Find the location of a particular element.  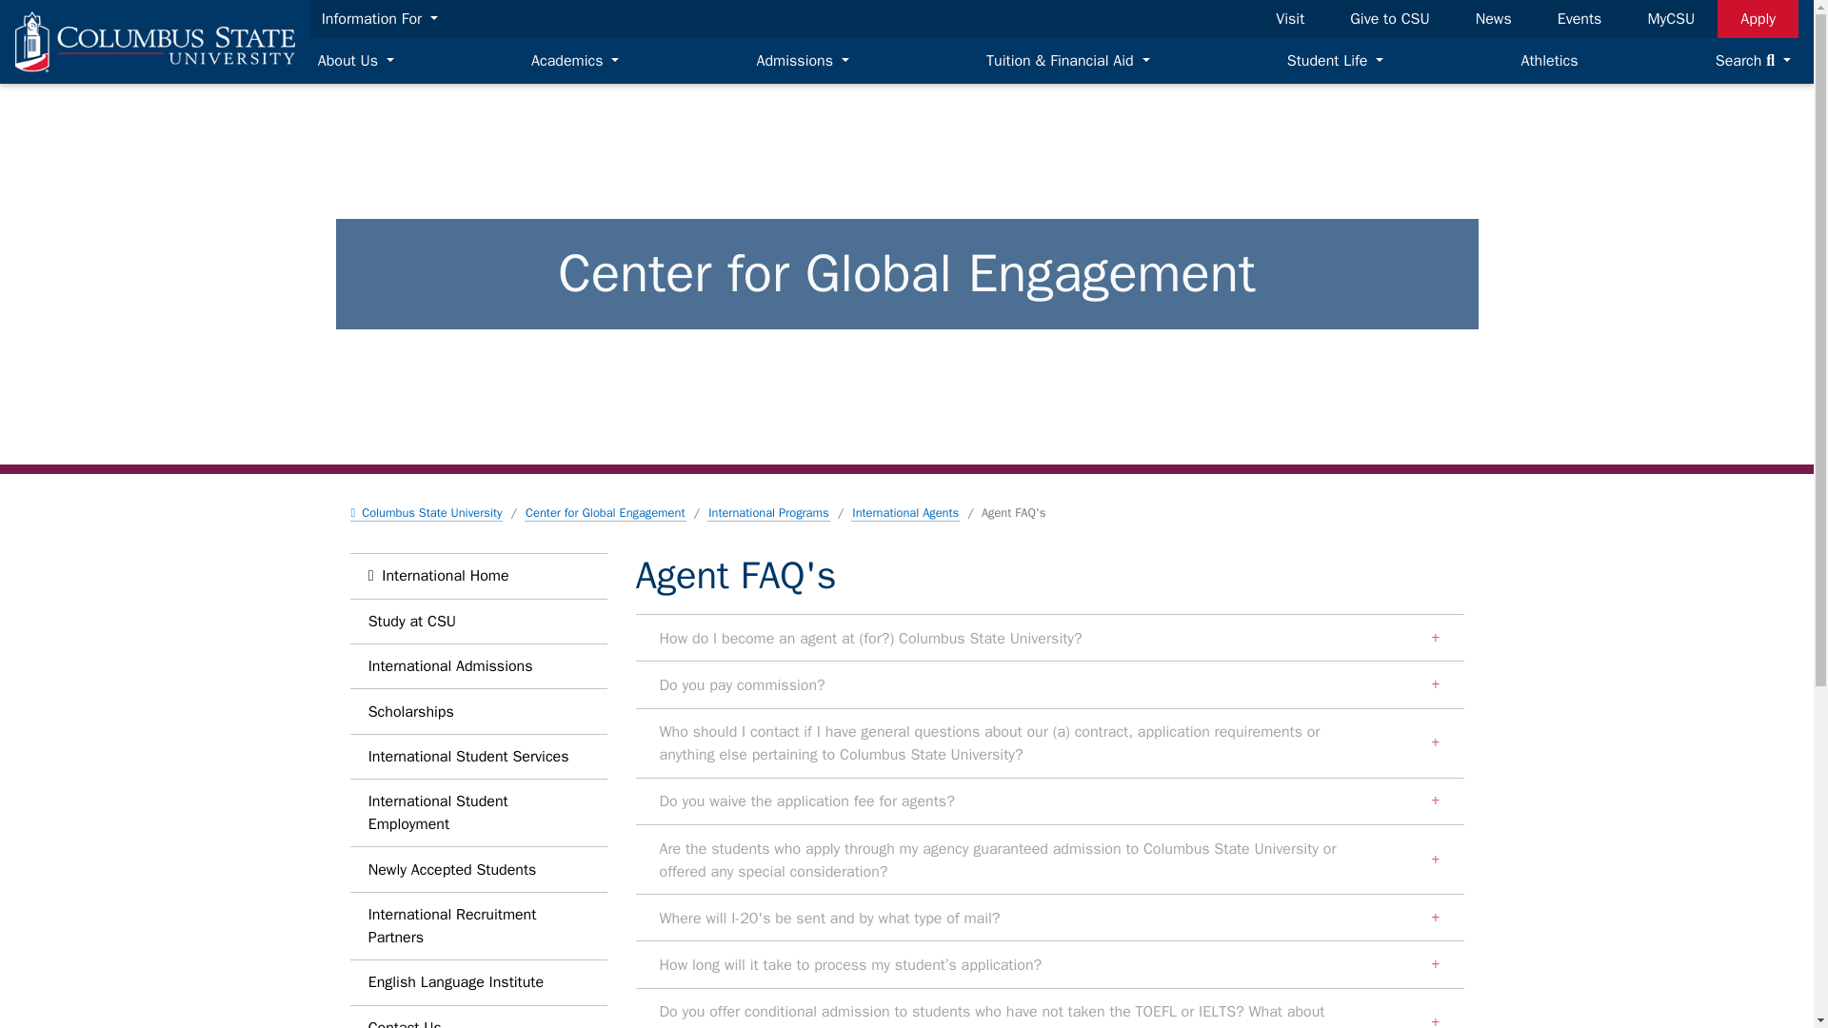

Apply is located at coordinates (1758, 19).